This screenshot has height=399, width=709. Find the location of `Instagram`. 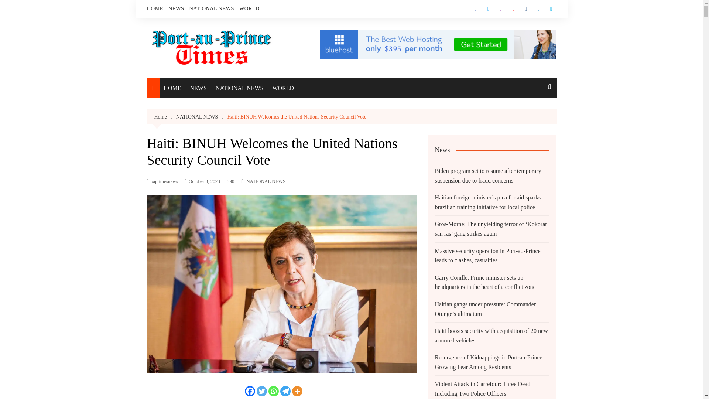

Instagram is located at coordinates (500, 9).